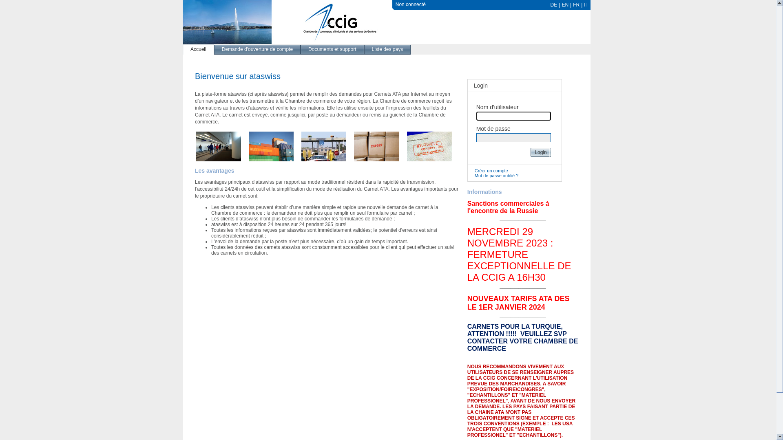  I want to click on DE, so click(554, 5).